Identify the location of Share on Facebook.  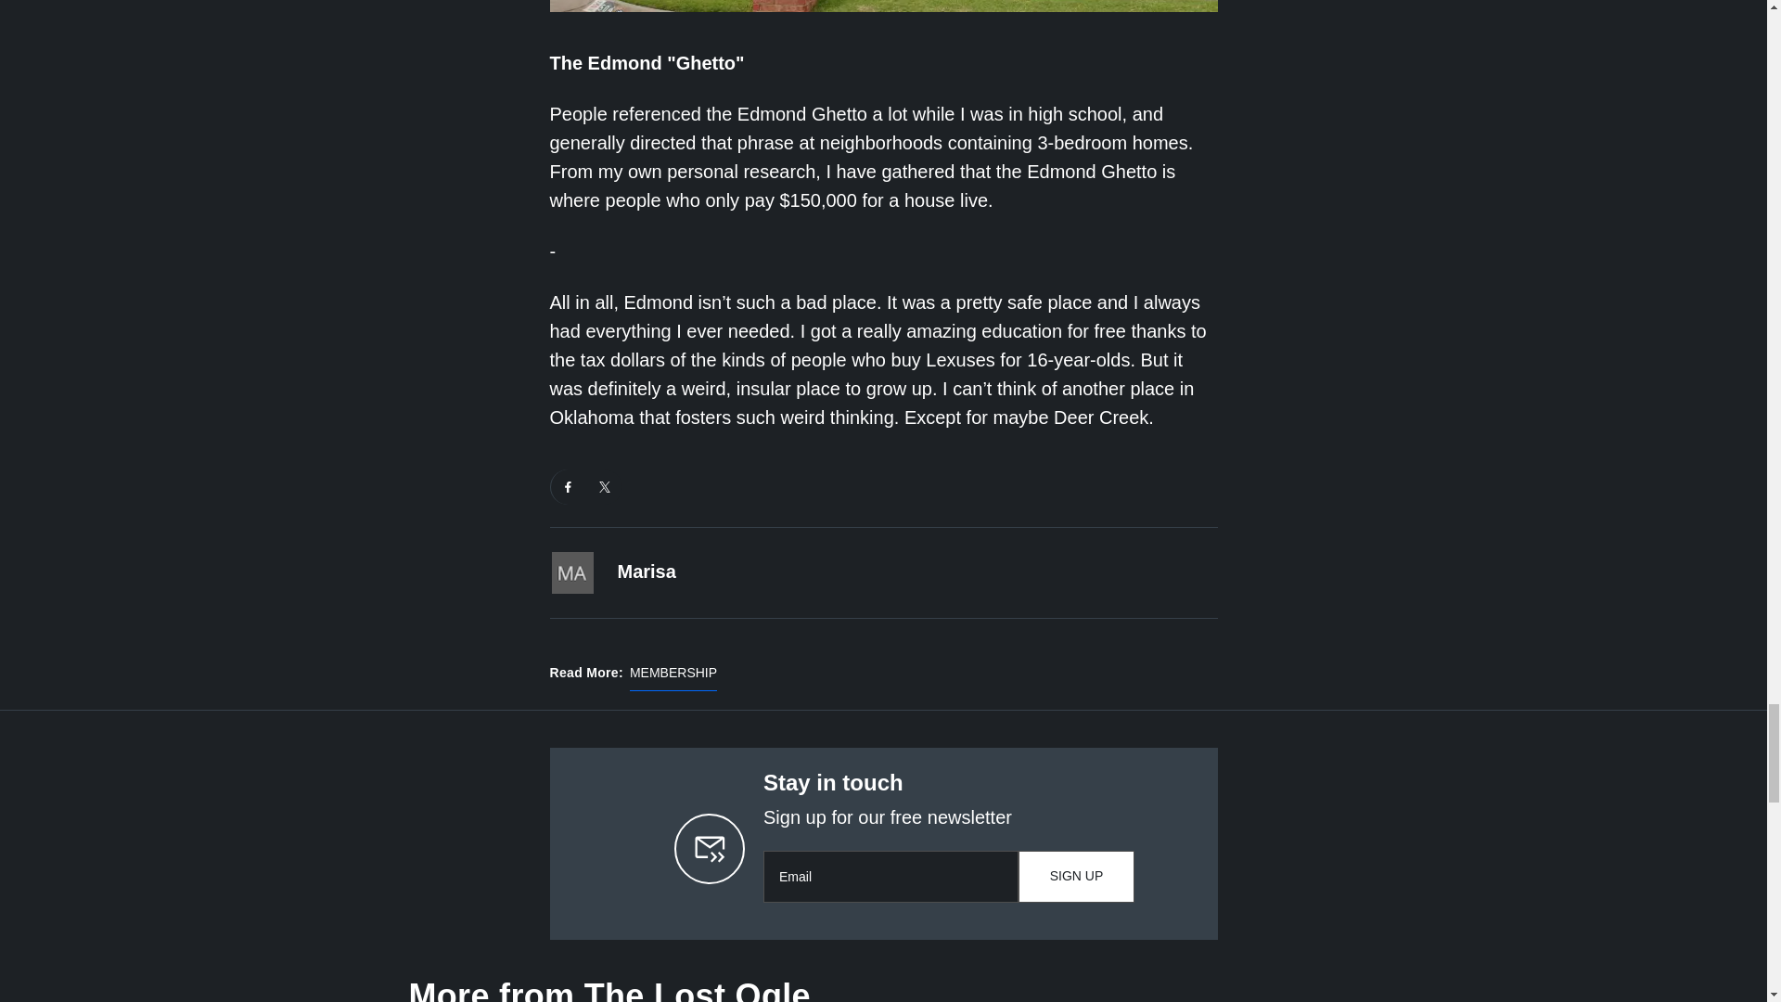
(568, 487).